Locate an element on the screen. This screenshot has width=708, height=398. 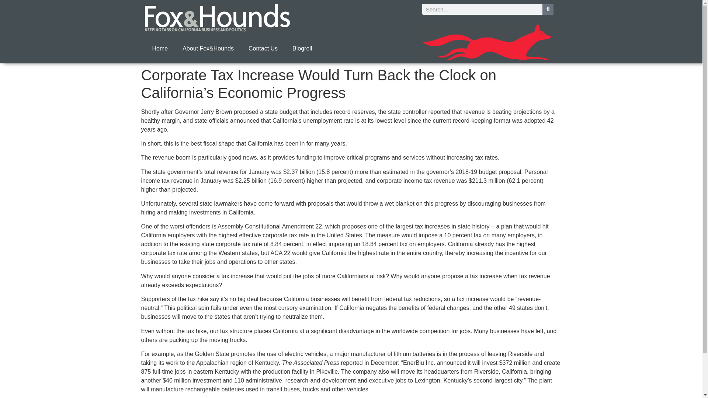
Home is located at coordinates (159, 49).